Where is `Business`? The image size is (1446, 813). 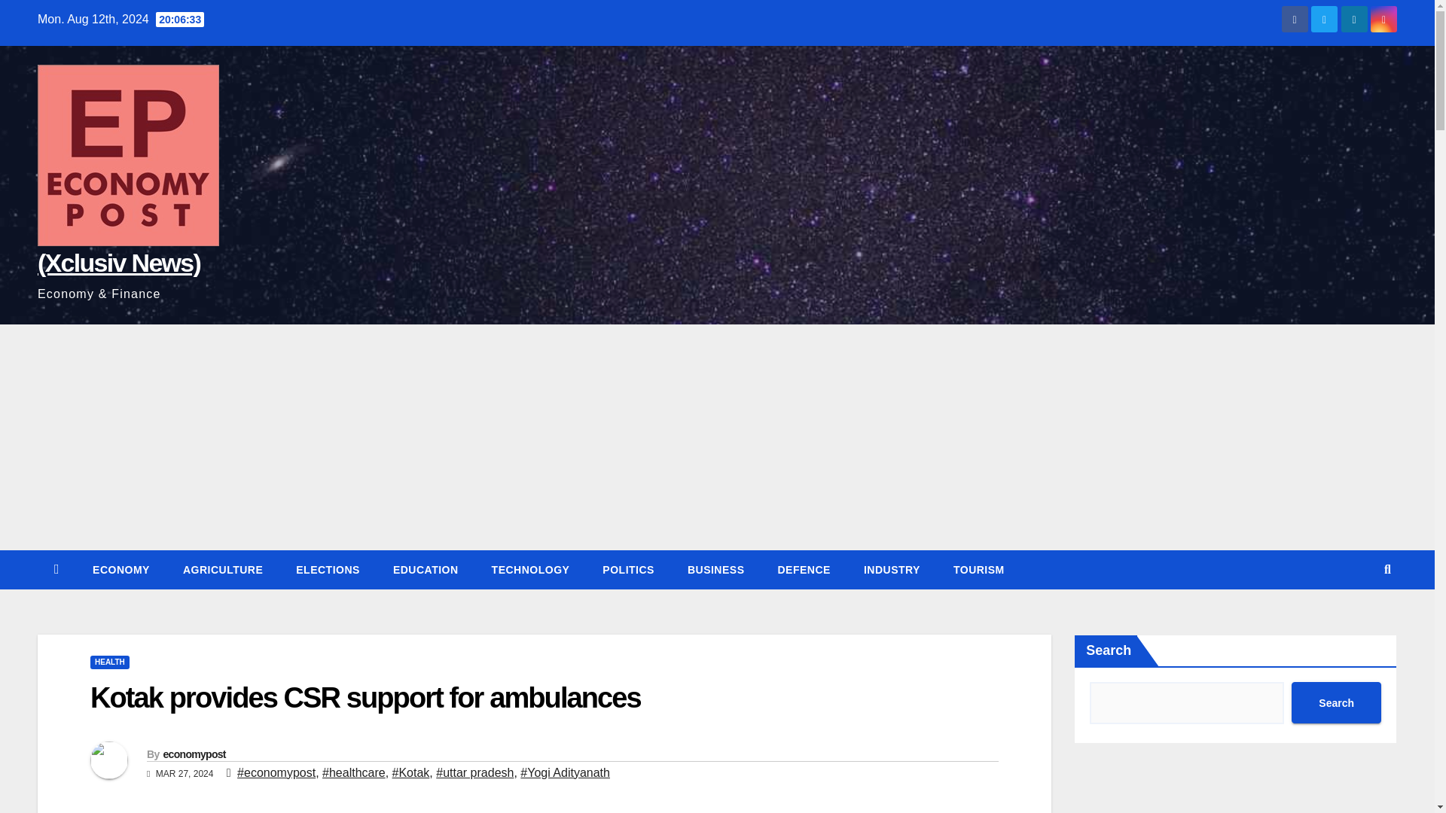
Business is located at coordinates (715, 570).